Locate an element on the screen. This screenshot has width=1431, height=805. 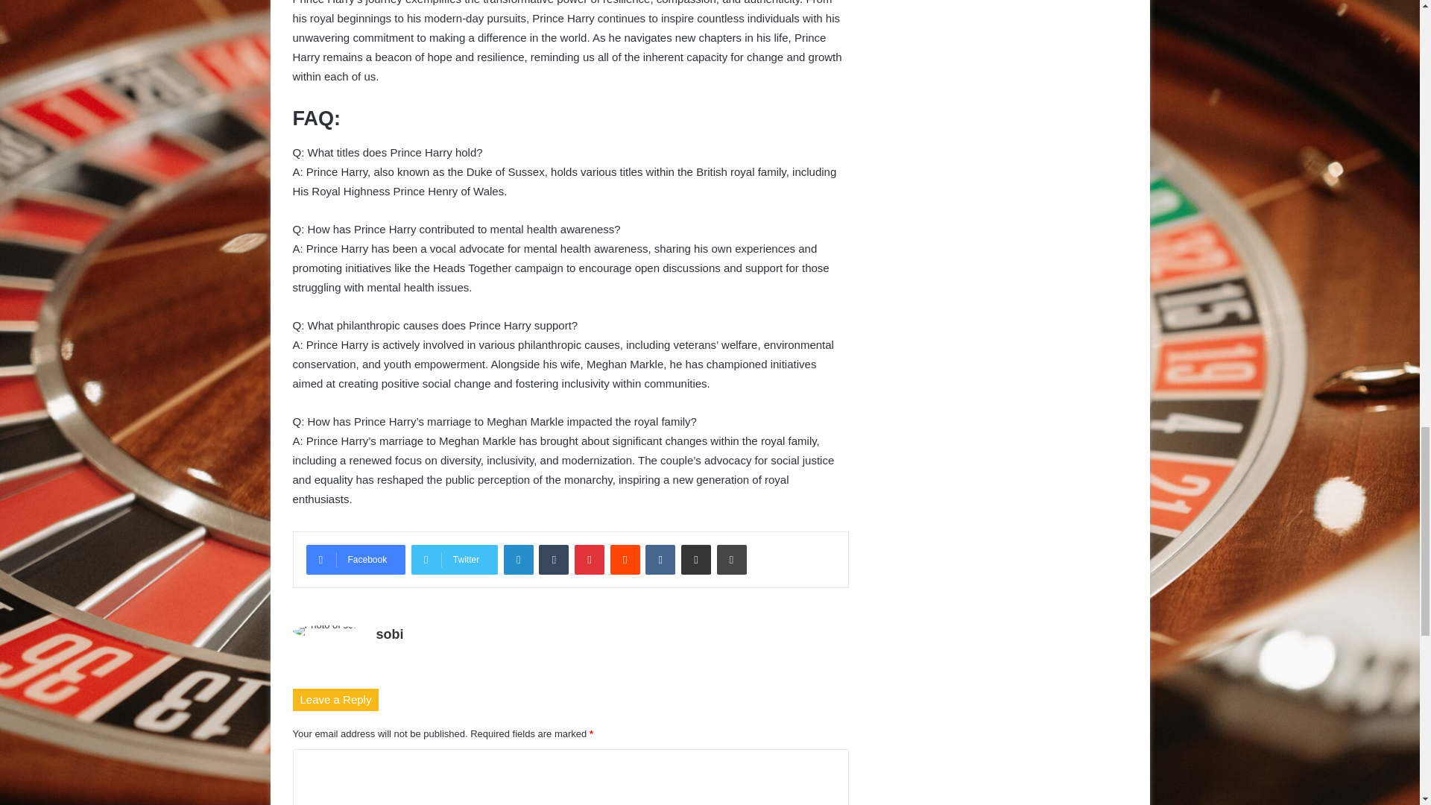
sobi is located at coordinates (389, 634).